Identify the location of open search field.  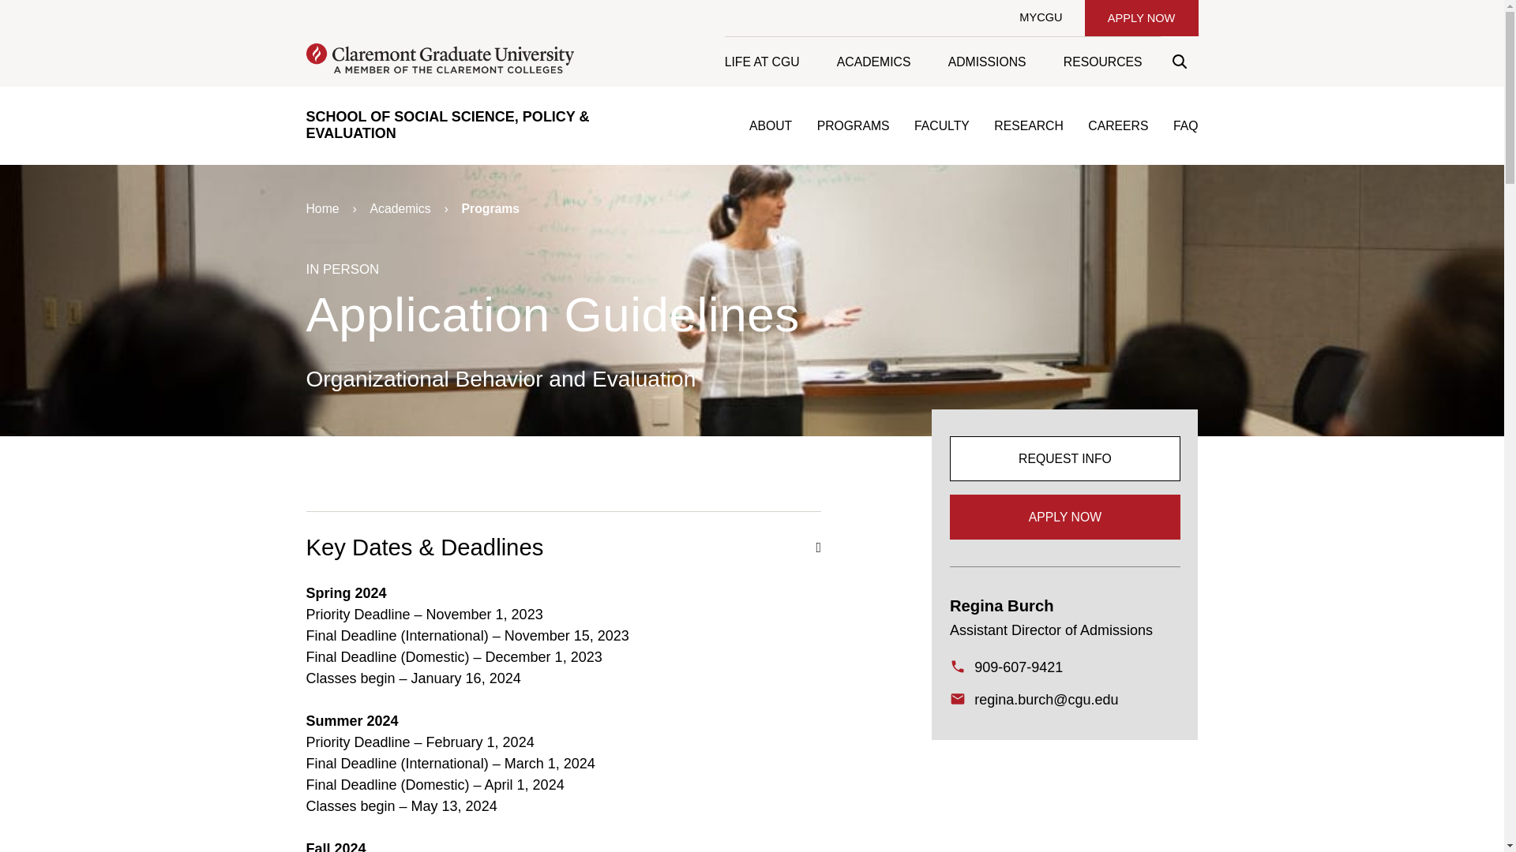
(1179, 62).